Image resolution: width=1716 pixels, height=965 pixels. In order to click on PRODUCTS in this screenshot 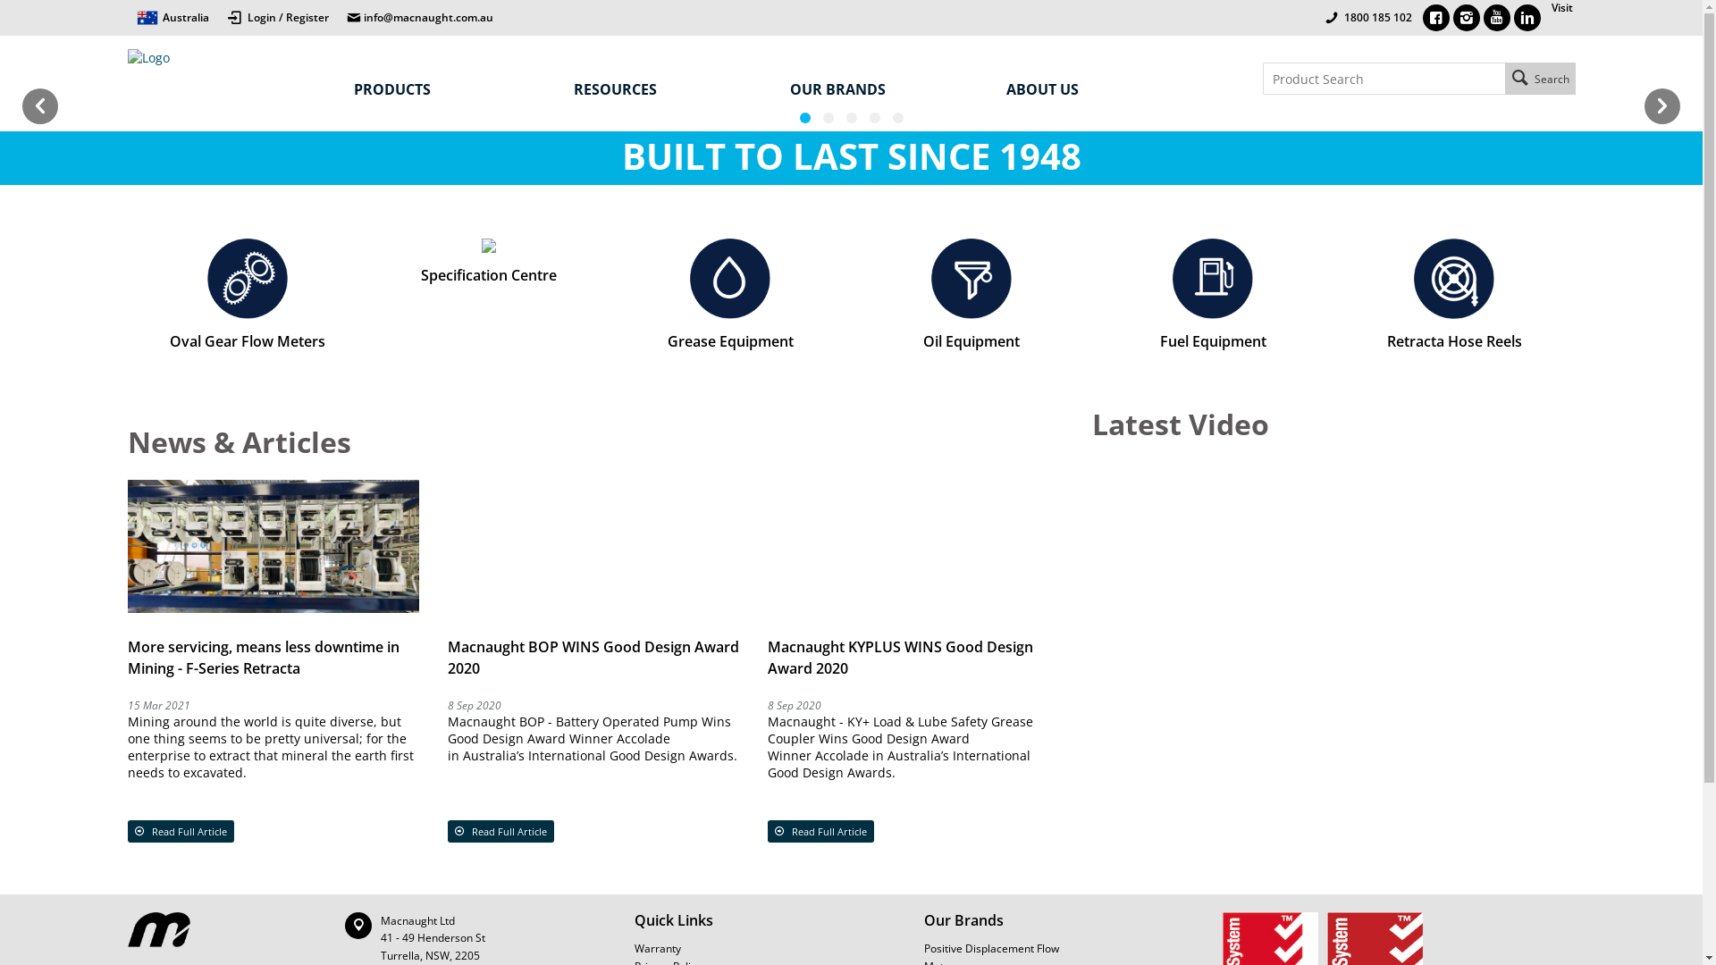, I will do `click(449, 89)`.